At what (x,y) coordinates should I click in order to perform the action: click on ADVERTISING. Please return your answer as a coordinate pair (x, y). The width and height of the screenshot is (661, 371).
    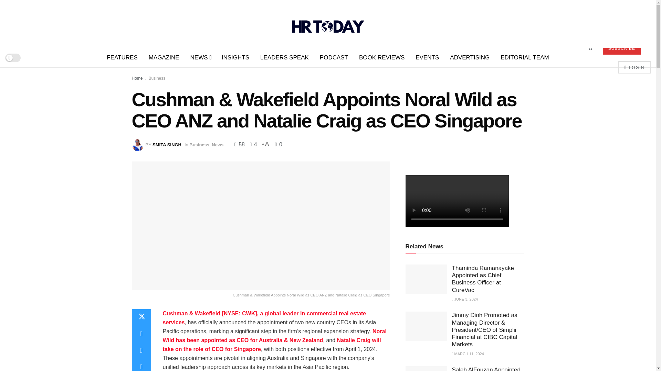
    Looking at the image, I should click on (470, 58).